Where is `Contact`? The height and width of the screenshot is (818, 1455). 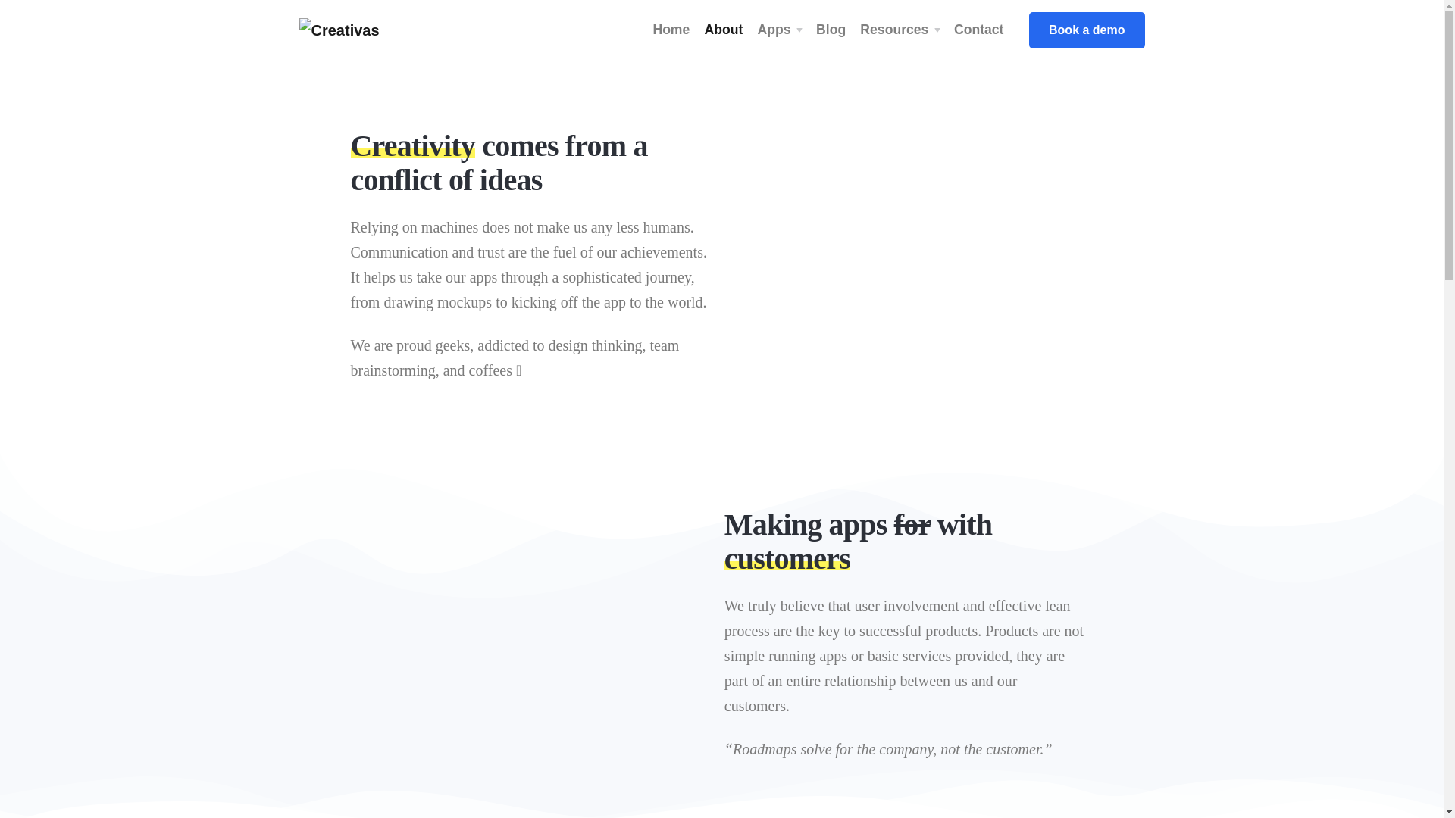 Contact is located at coordinates (979, 30).